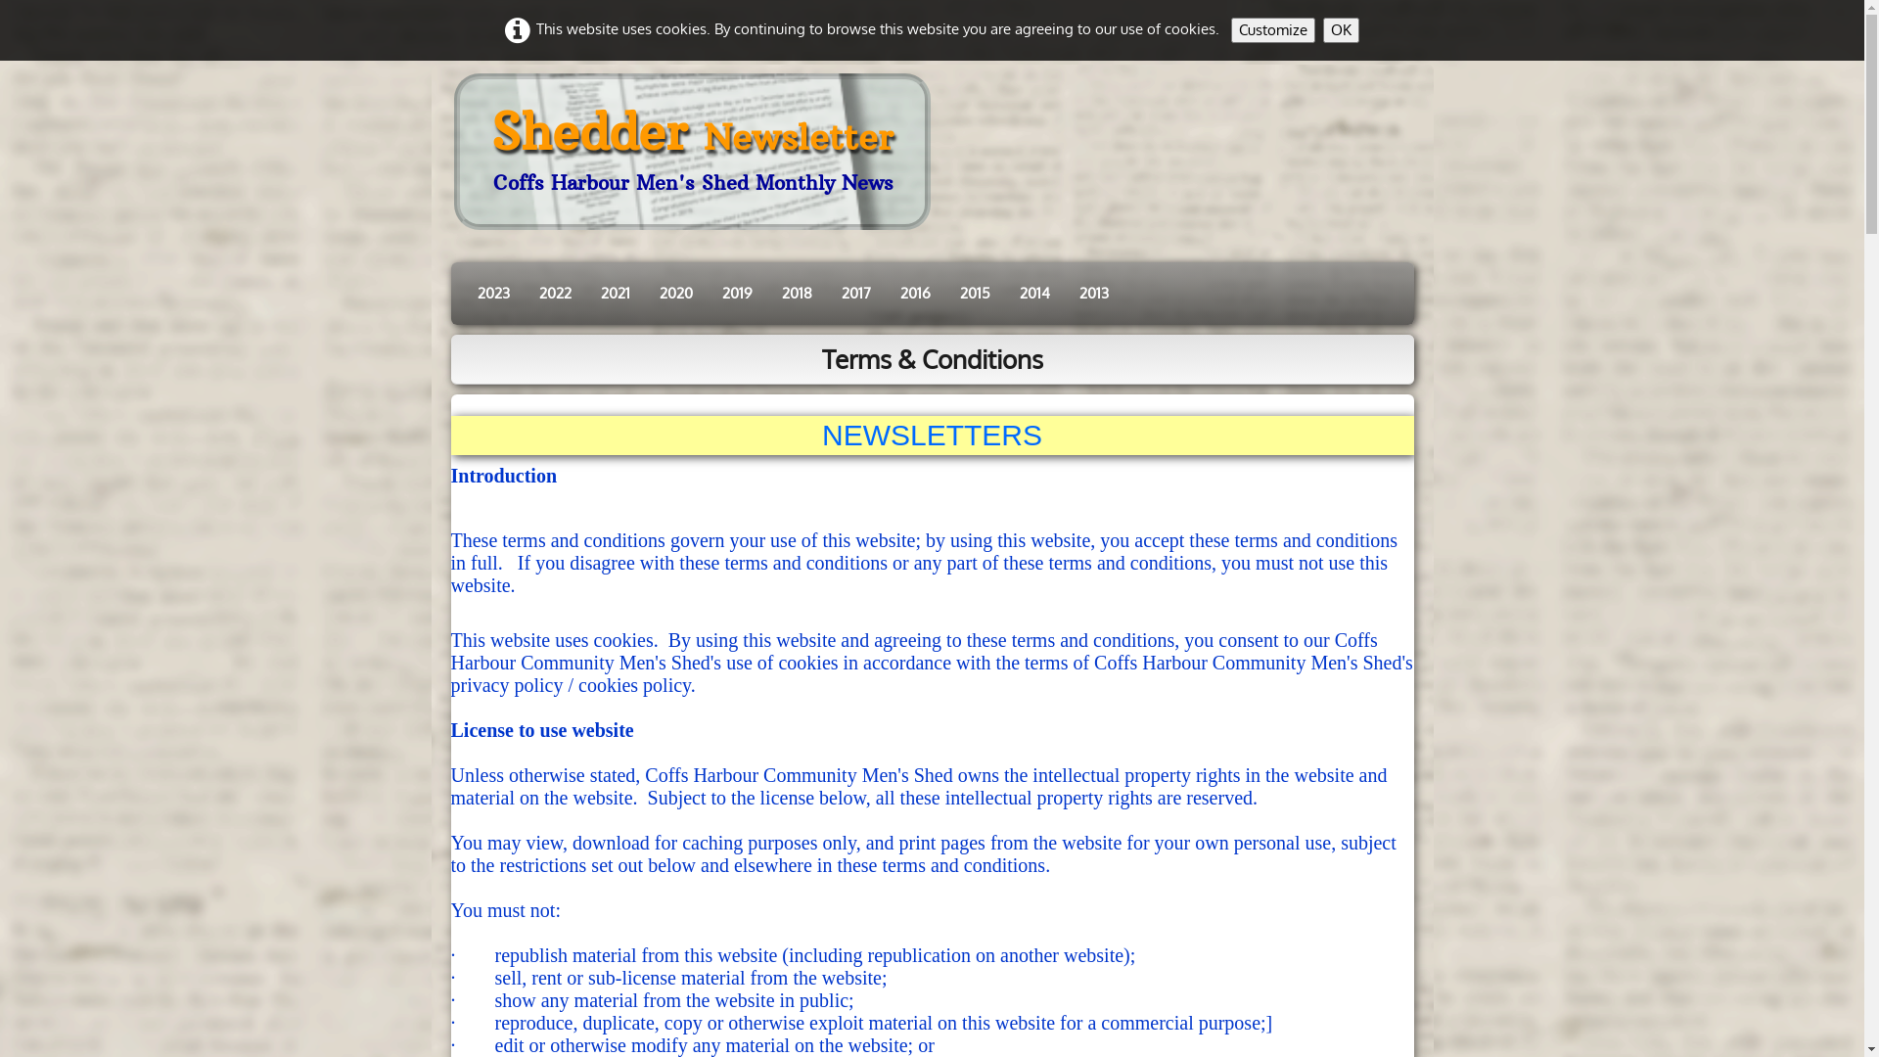 The height and width of the screenshot is (1057, 1879). What do you see at coordinates (556, 294) in the screenshot?
I see `2022` at bounding box center [556, 294].